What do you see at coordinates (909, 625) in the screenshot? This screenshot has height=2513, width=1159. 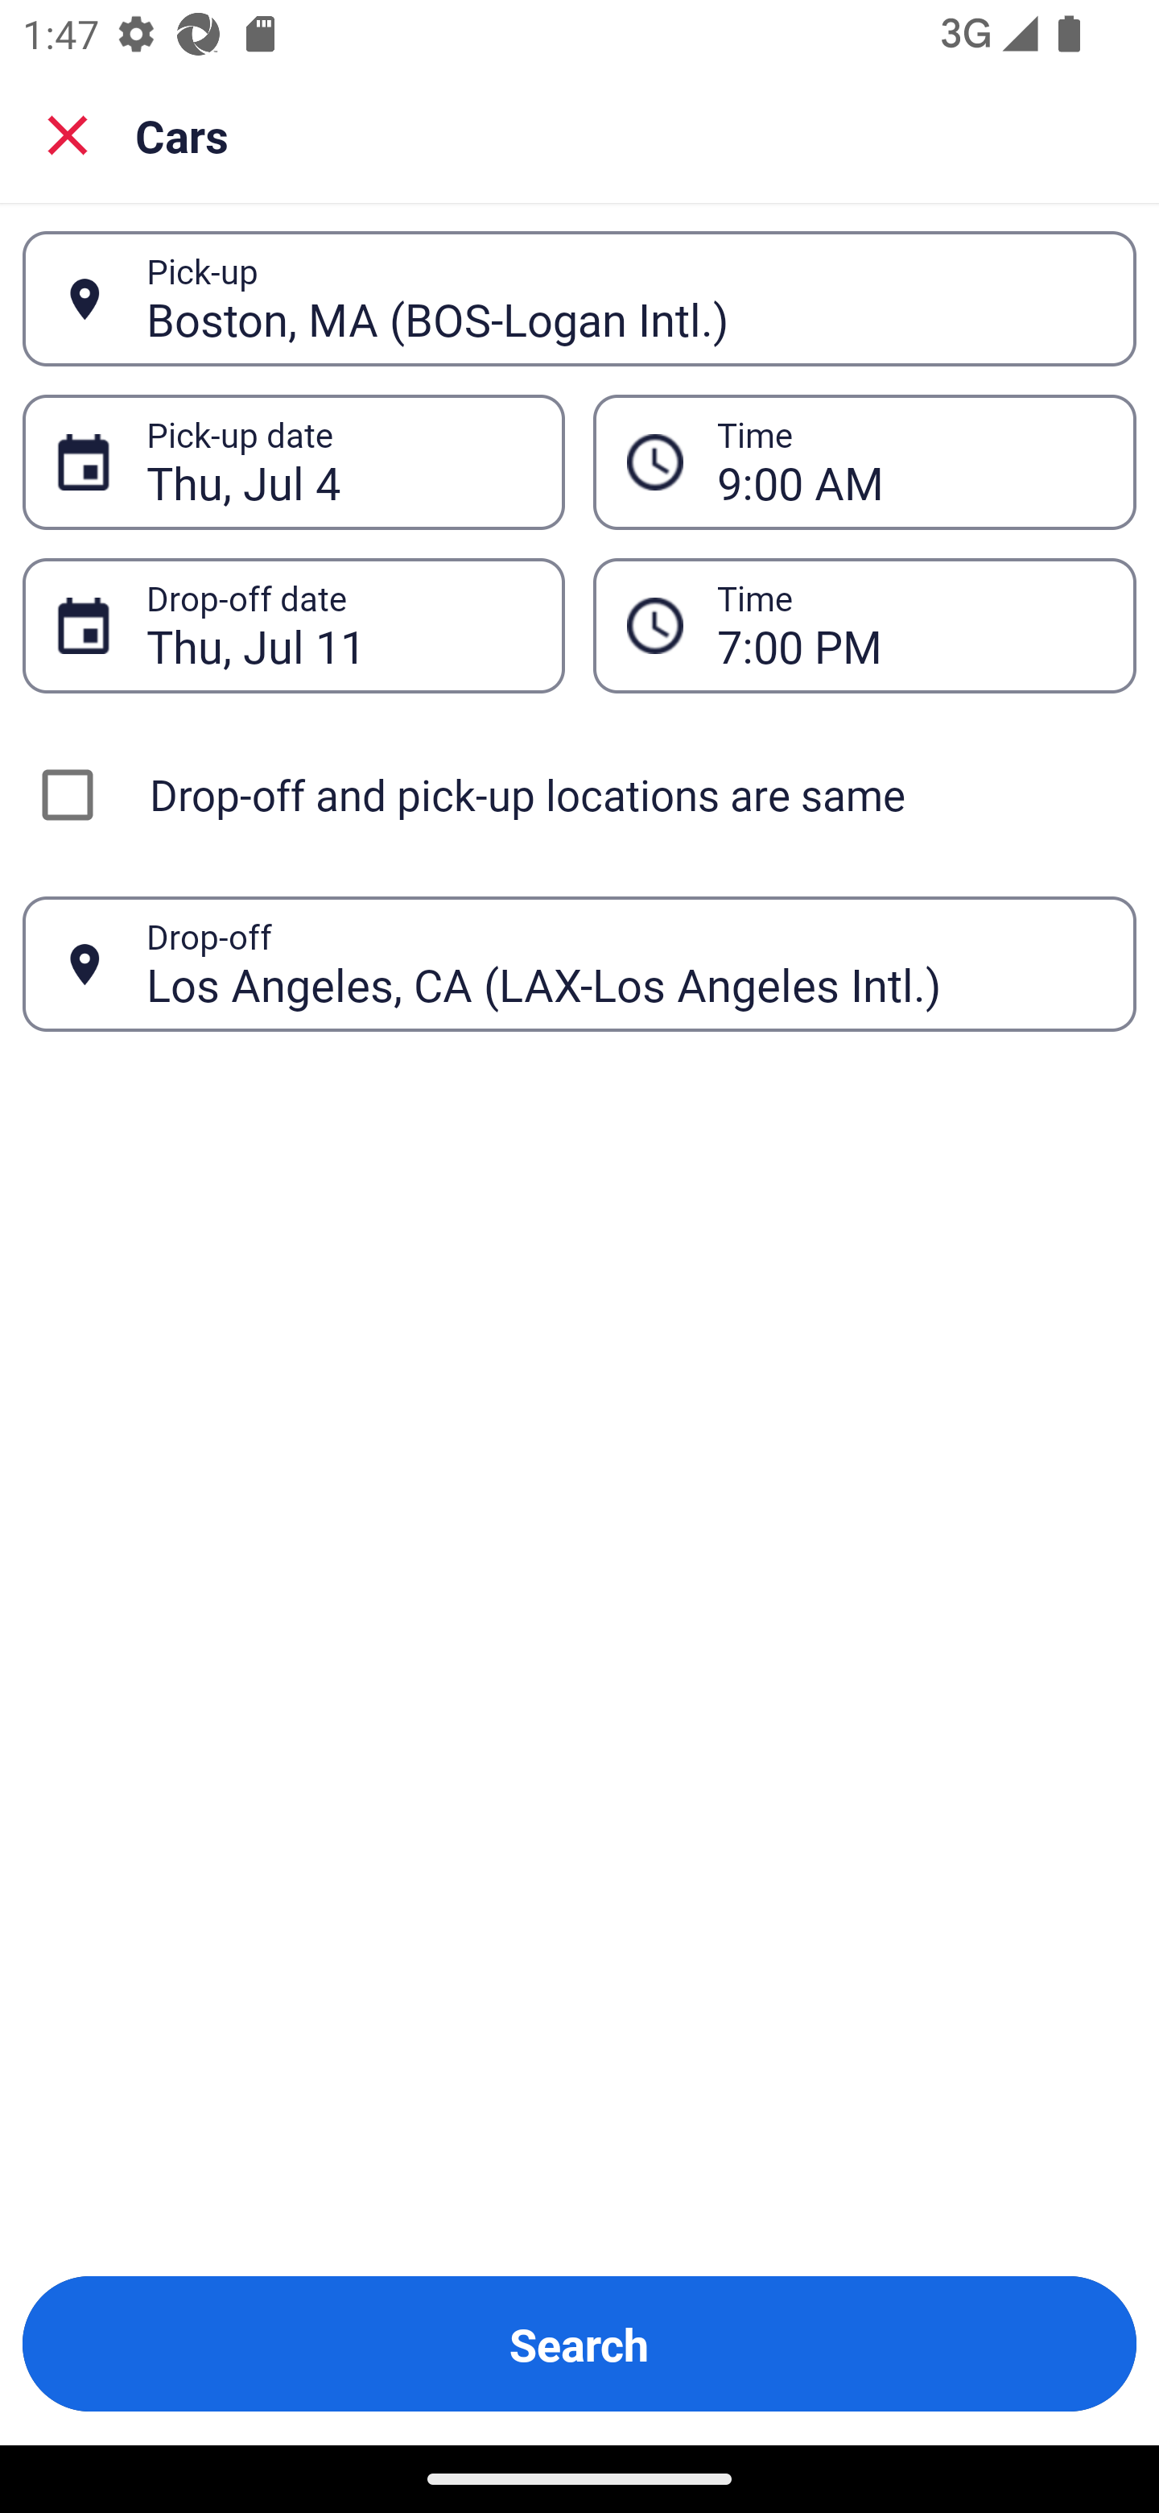 I see `7:00 PM` at bounding box center [909, 625].